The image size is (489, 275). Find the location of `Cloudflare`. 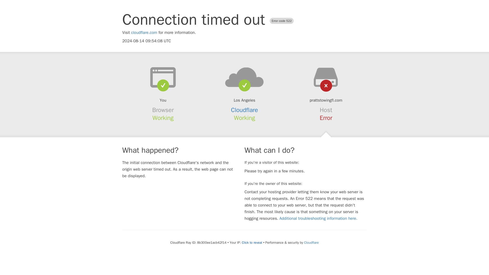

Cloudflare is located at coordinates (244, 110).